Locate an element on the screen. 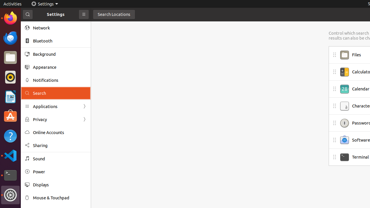 This screenshot has height=208, width=370. Online Accounts is located at coordinates (60, 132).